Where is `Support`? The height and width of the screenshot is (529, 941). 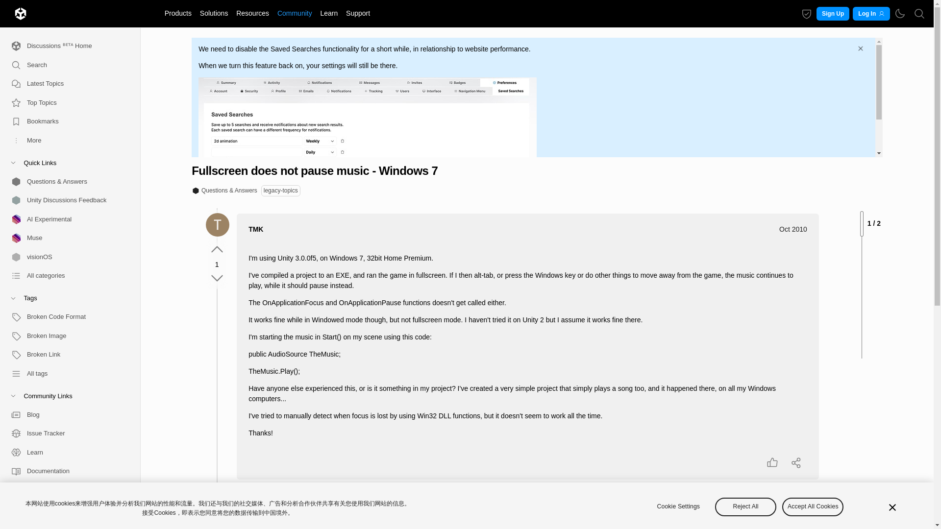 Support is located at coordinates (358, 13).